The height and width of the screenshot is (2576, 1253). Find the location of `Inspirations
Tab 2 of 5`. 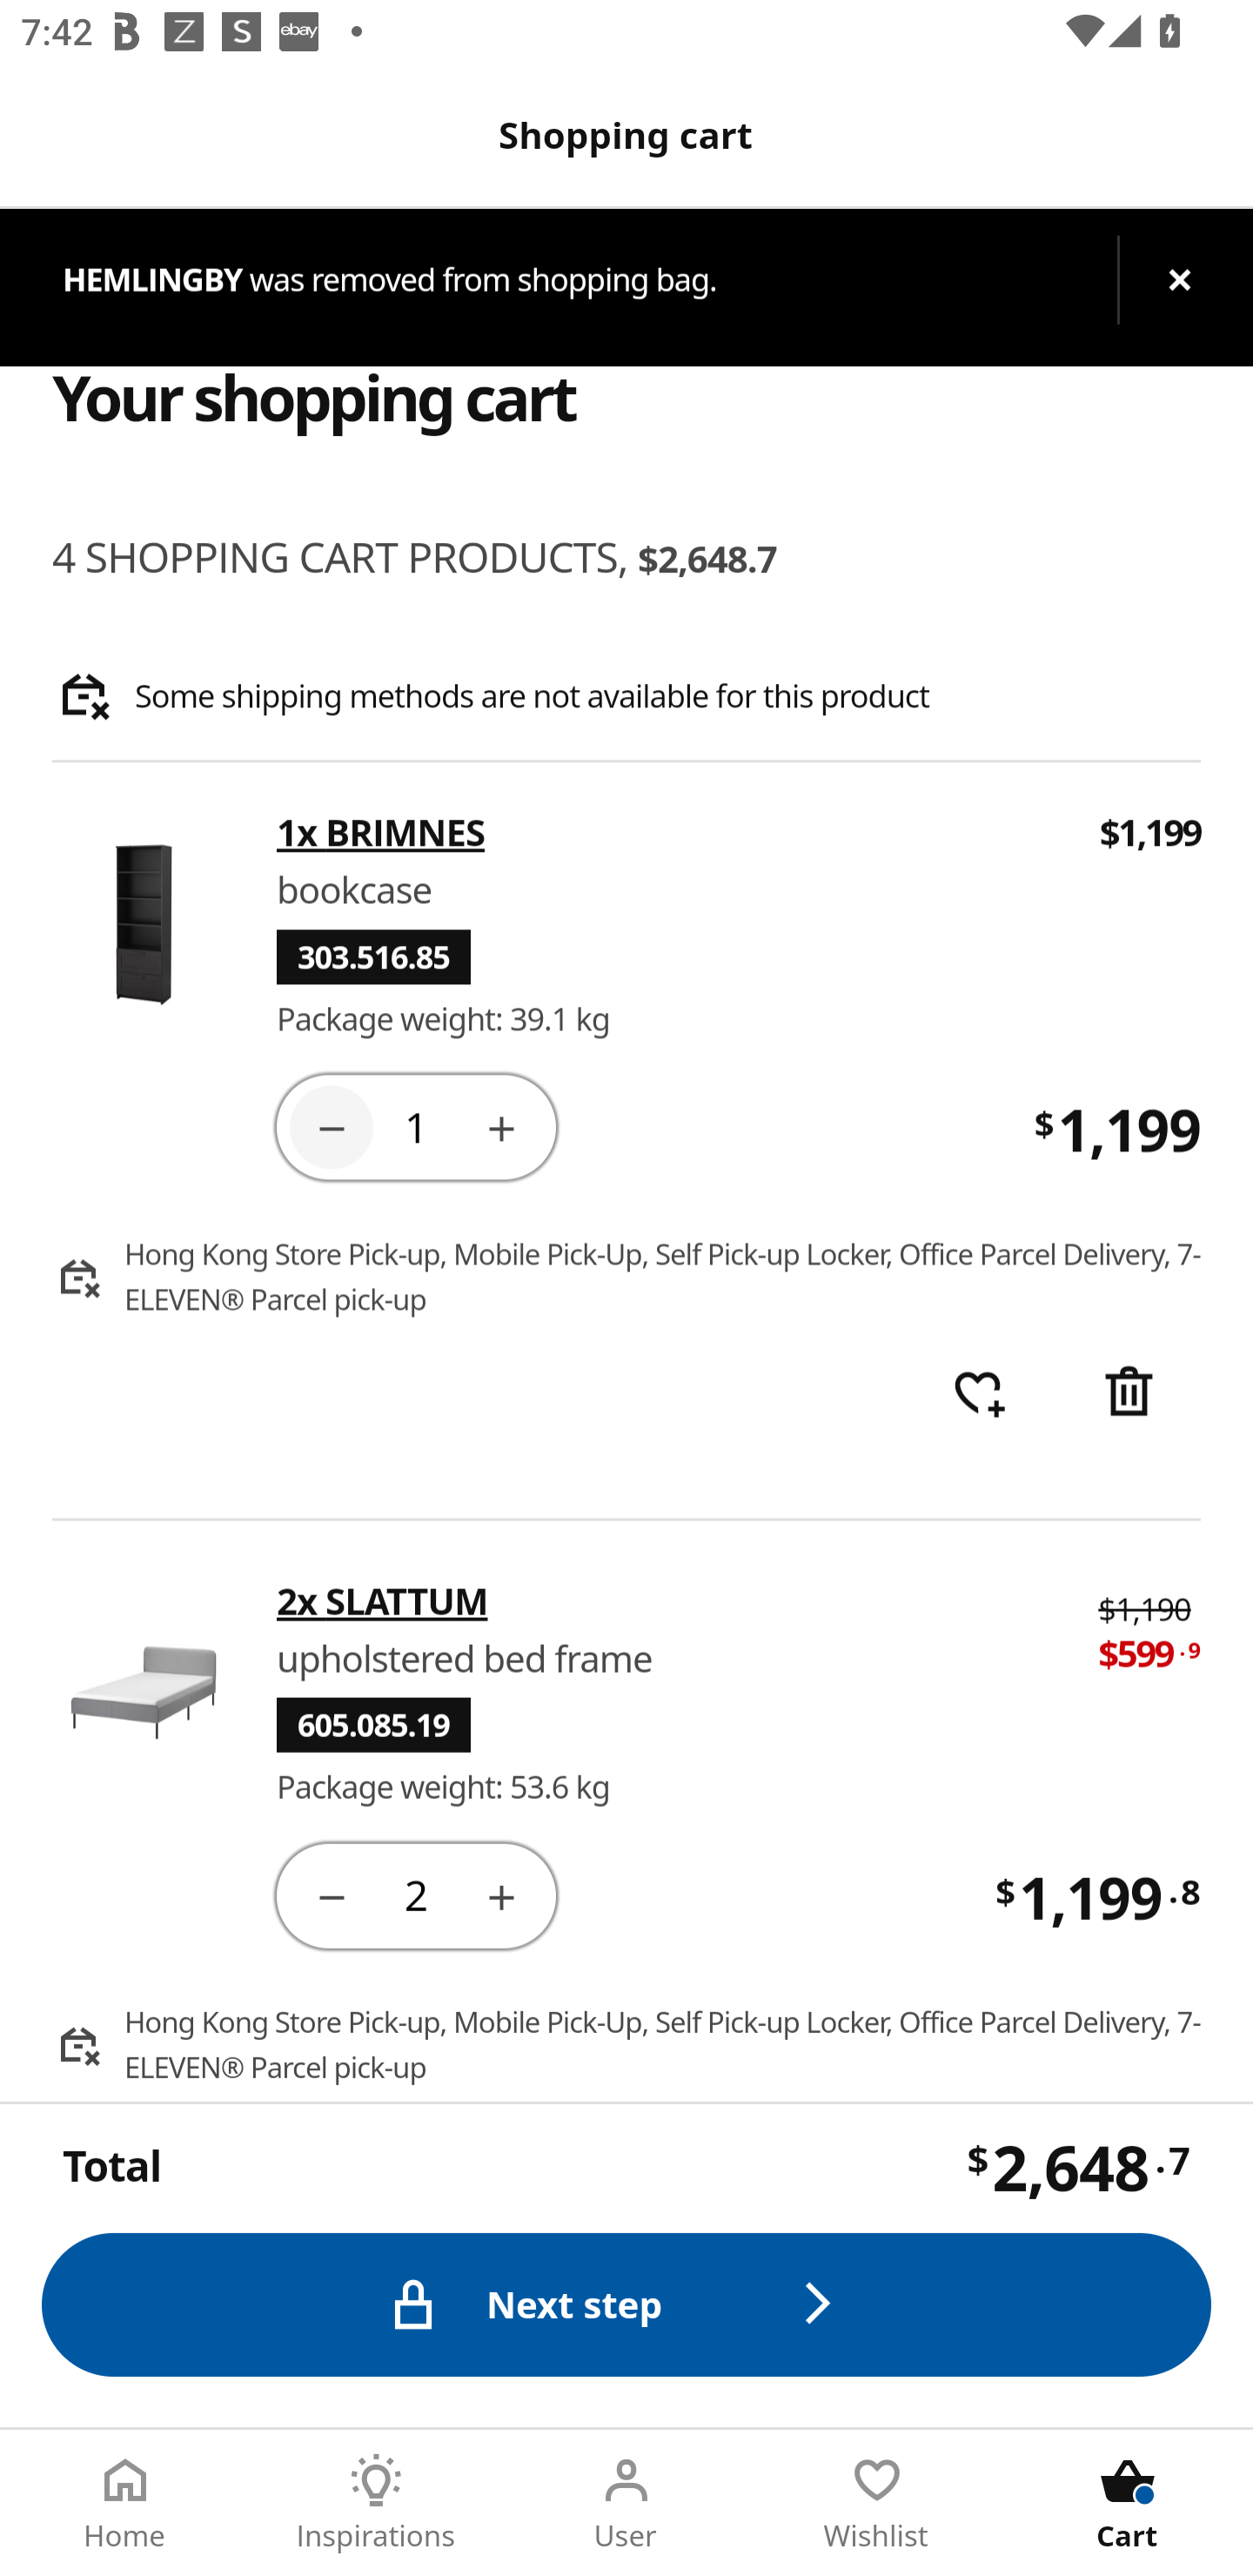

Inspirations
Tab 2 of 5 is located at coordinates (376, 2503).